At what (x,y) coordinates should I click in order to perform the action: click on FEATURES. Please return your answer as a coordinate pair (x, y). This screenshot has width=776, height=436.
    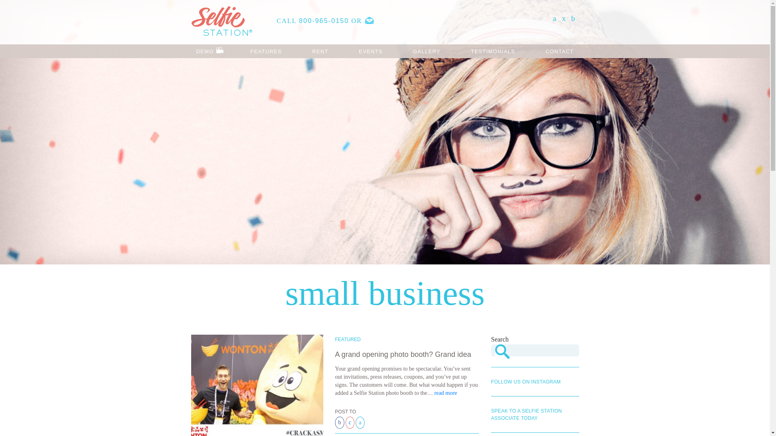
    Looking at the image, I should click on (266, 51).